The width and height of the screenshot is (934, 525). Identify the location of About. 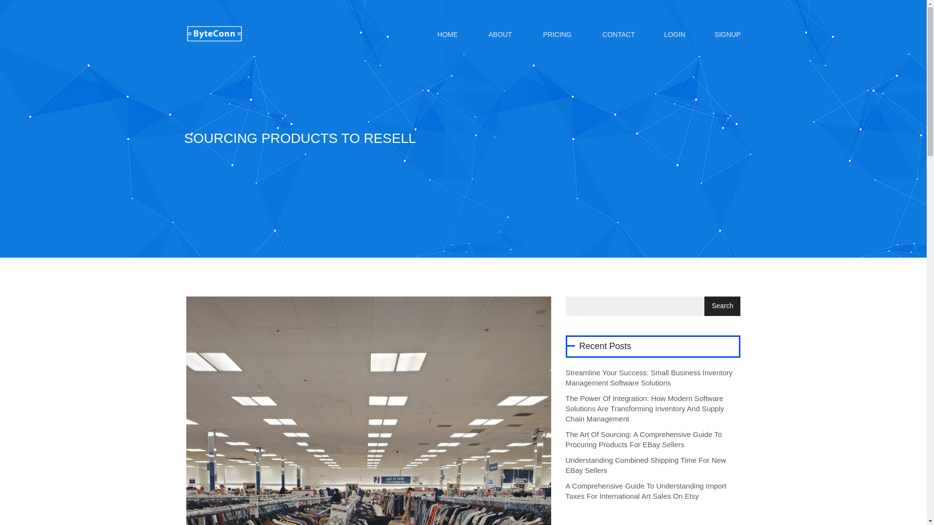
(499, 34).